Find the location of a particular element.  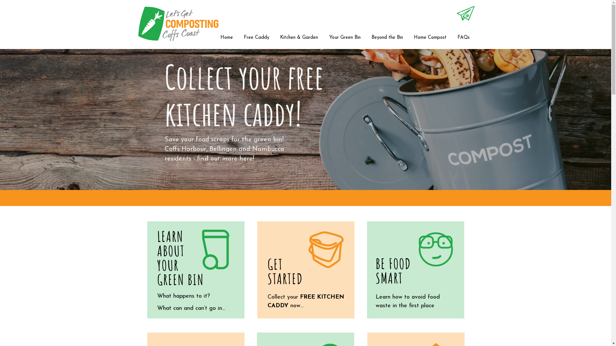

Home Compost is located at coordinates (430, 38).